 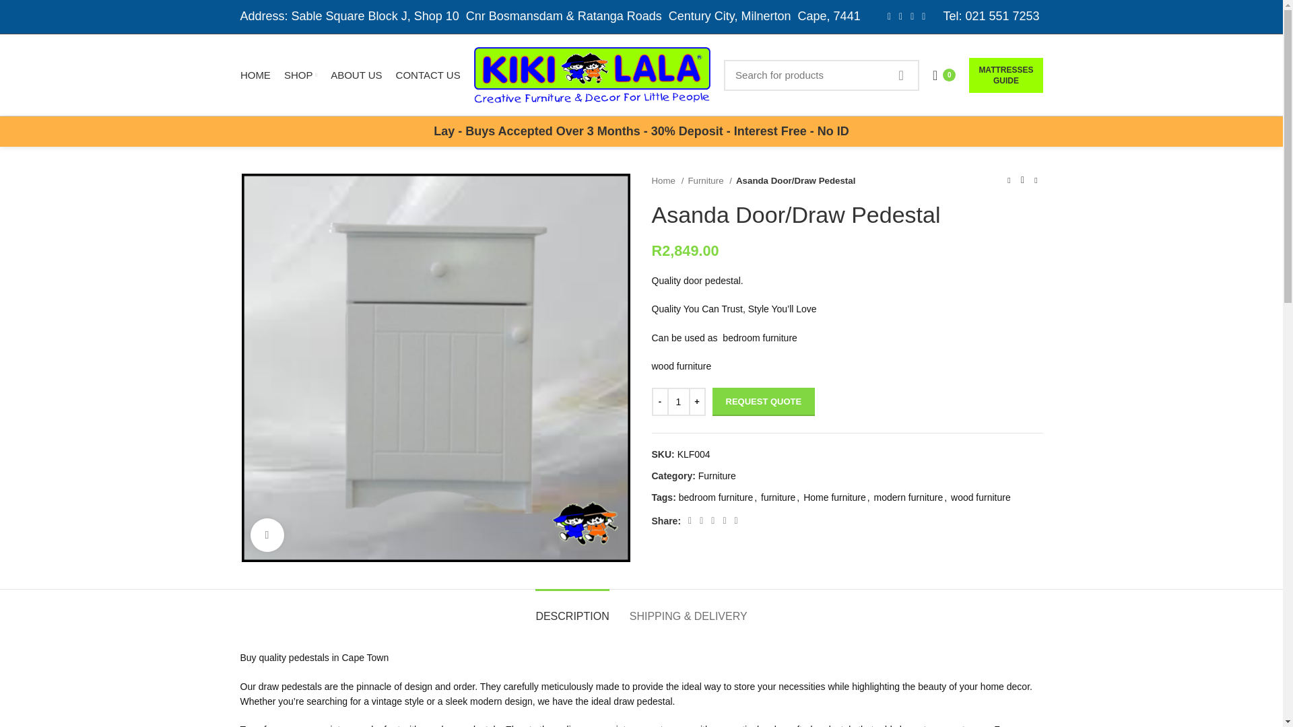 What do you see at coordinates (1005, 75) in the screenshot?
I see `MATTRESSES GUIDE` at bounding box center [1005, 75].